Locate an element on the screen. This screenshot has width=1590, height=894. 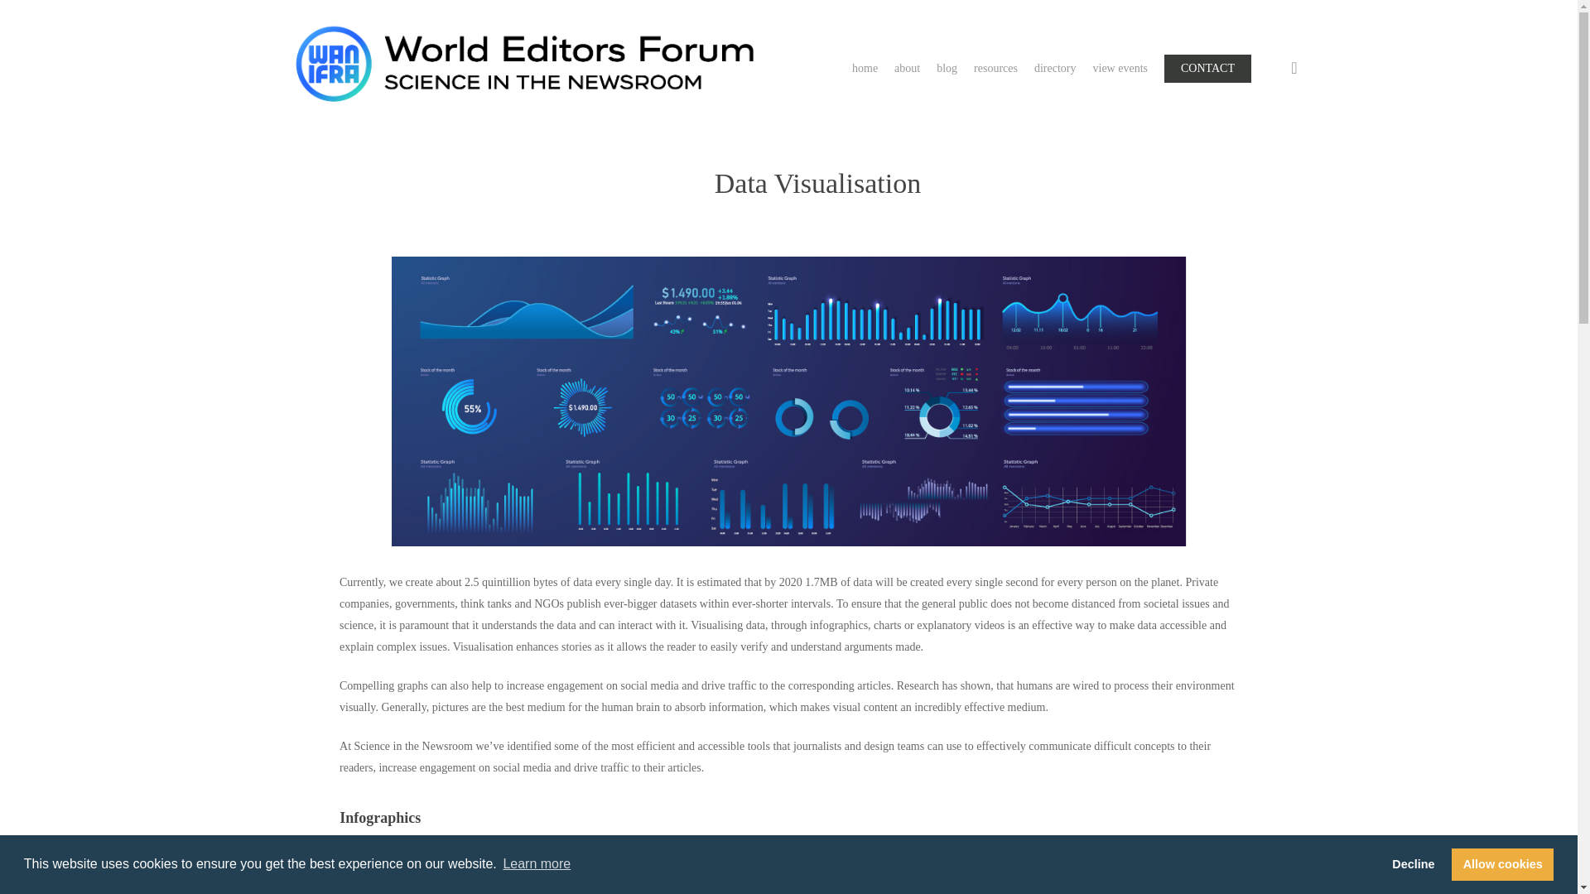
home is located at coordinates (865, 68).